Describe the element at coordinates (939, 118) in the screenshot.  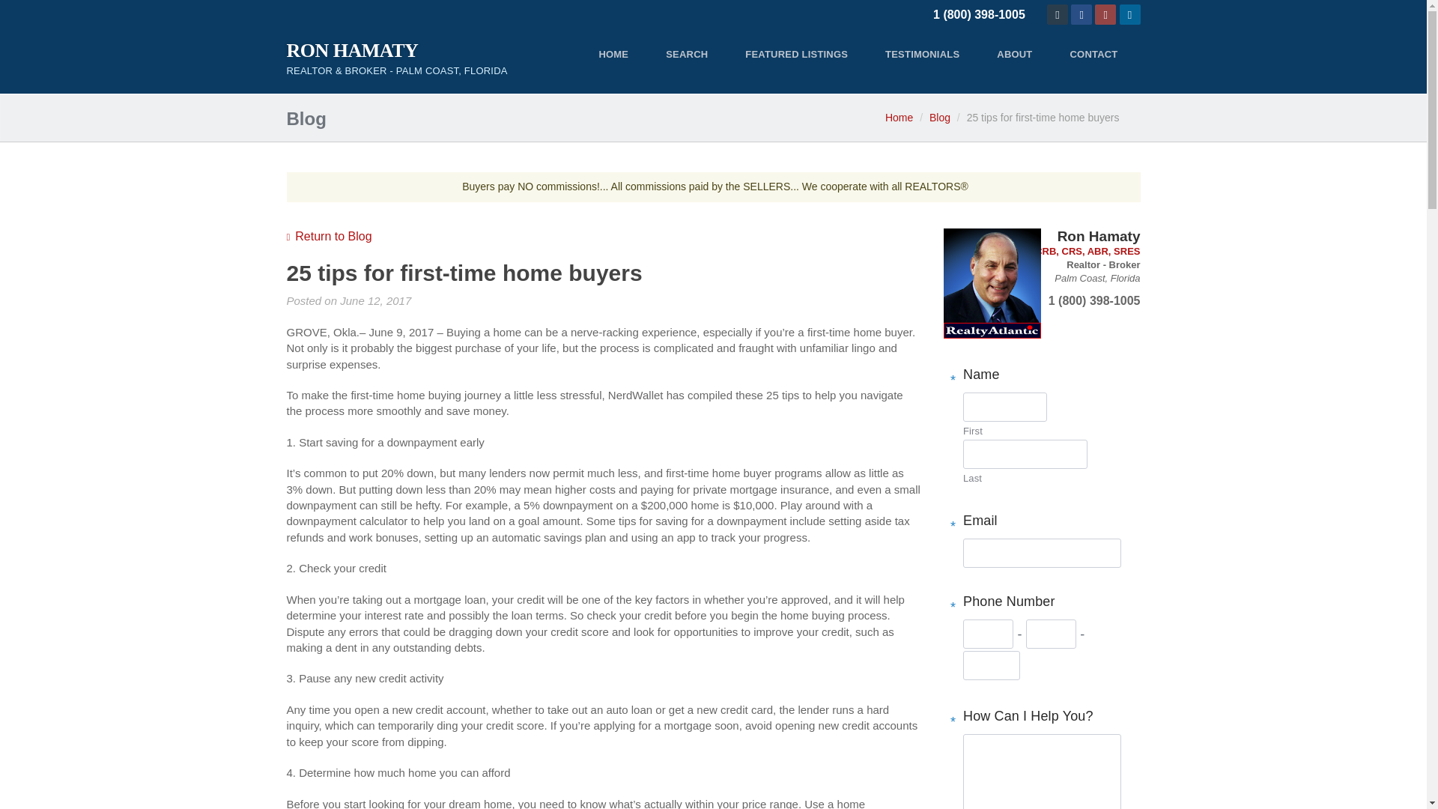
I see `Blog` at that location.